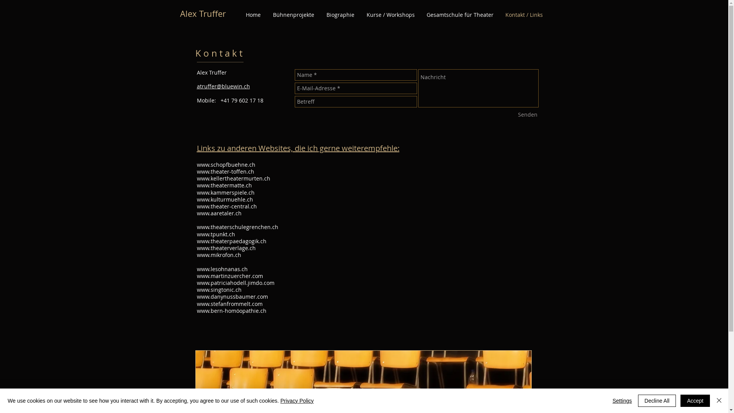  Describe the element at coordinates (340, 15) in the screenshot. I see `Biographie` at that location.